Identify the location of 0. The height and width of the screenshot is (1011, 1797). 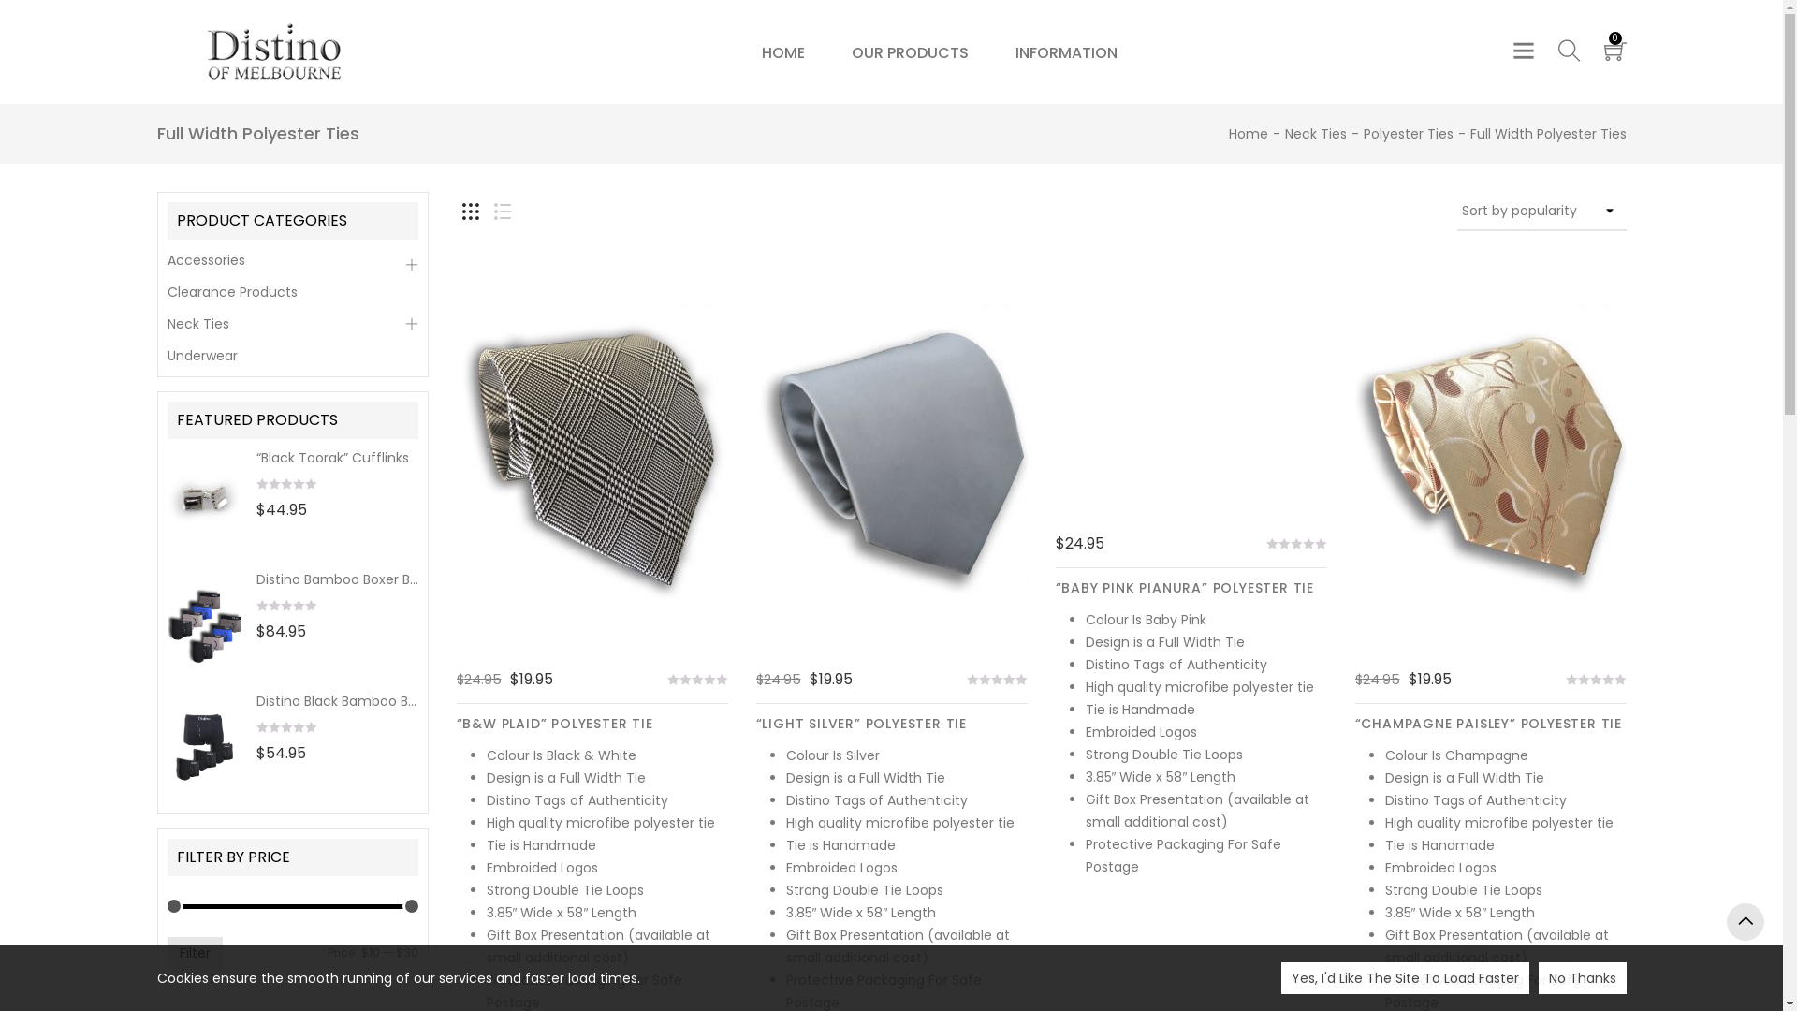
(286, 485).